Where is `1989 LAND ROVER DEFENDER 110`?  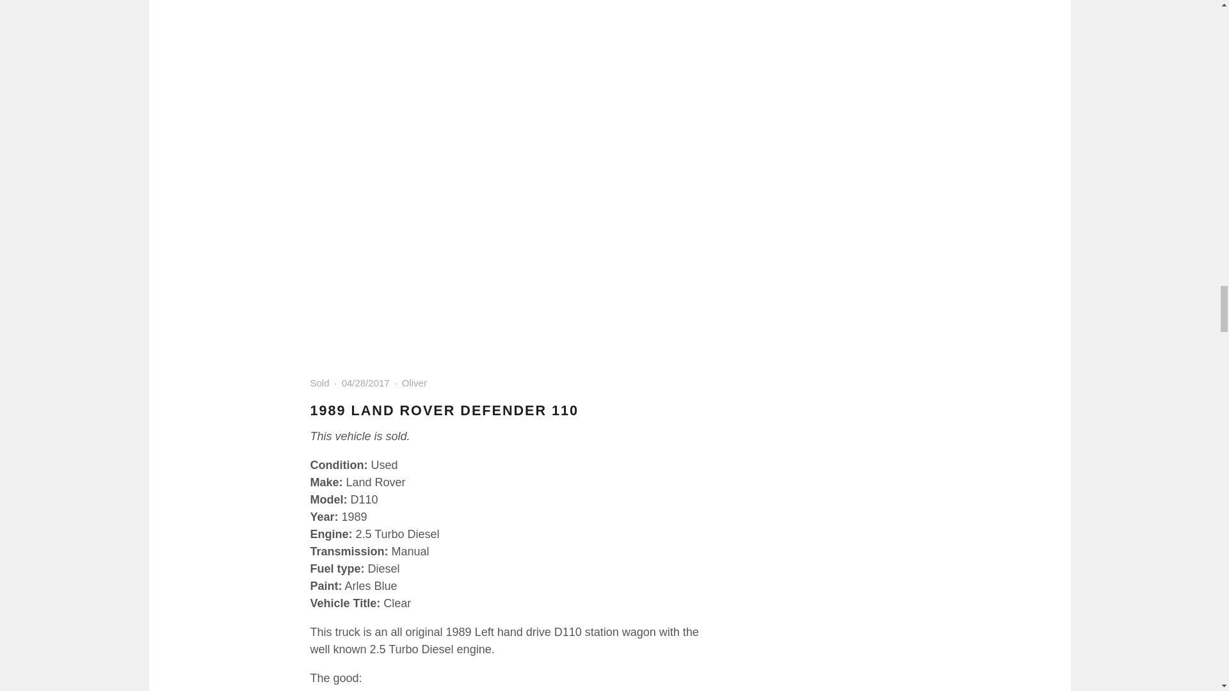
1989 LAND ROVER DEFENDER 110 is located at coordinates (444, 410).